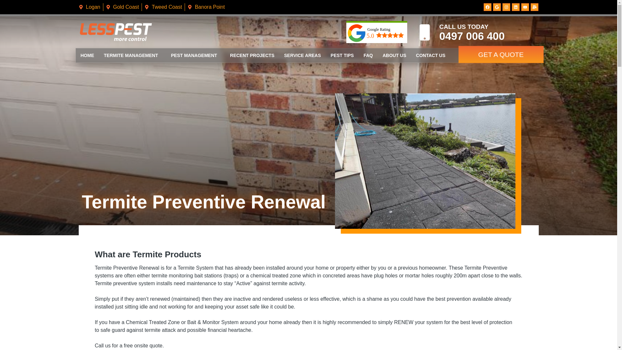  Describe the element at coordinates (472, 36) in the screenshot. I see `0497 006 400` at that location.